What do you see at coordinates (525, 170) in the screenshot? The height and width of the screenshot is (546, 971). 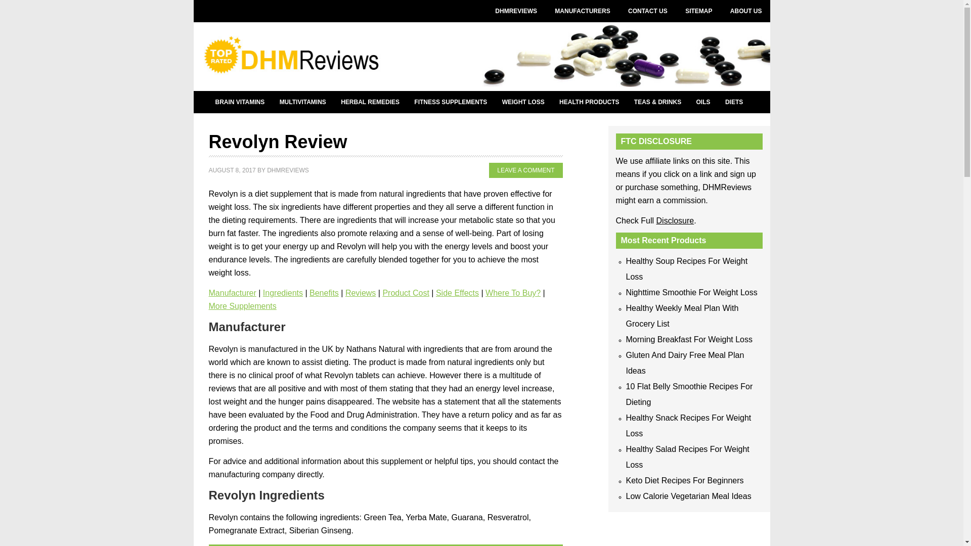 I see `LEAVE A COMMENT` at bounding box center [525, 170].